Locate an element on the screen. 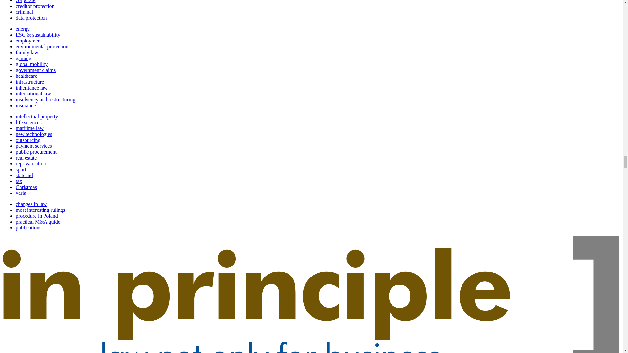 The height and width of the screenshot is (353, 628). employment is located at coordinates (29, 41).